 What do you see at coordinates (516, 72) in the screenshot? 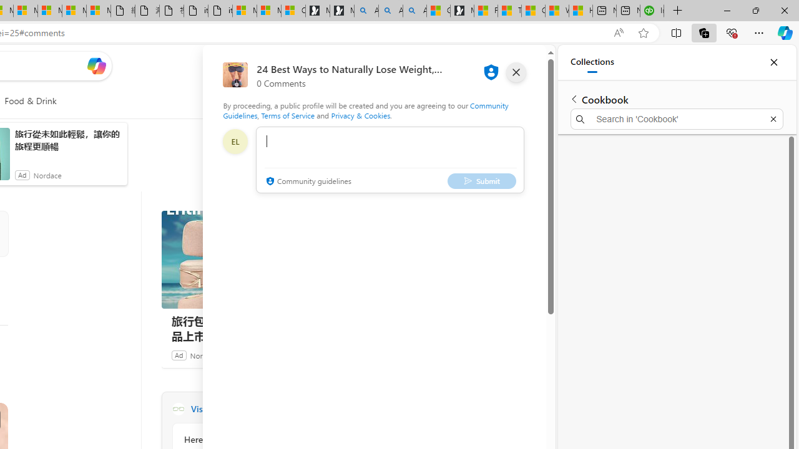
I see `close` at bounding box center [516, 72].